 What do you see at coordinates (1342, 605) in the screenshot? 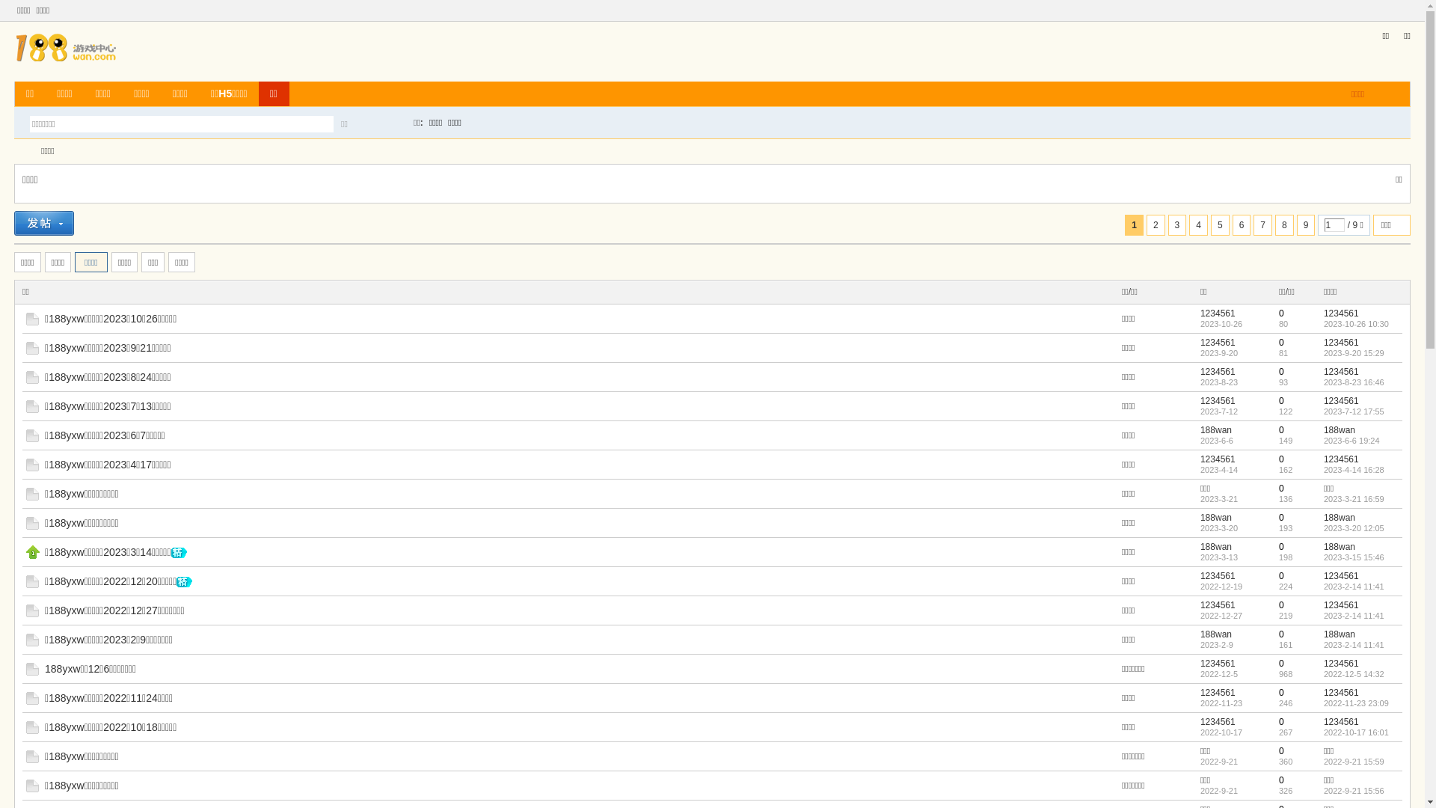
I see `1234561` at bounding box center [1342, 605].